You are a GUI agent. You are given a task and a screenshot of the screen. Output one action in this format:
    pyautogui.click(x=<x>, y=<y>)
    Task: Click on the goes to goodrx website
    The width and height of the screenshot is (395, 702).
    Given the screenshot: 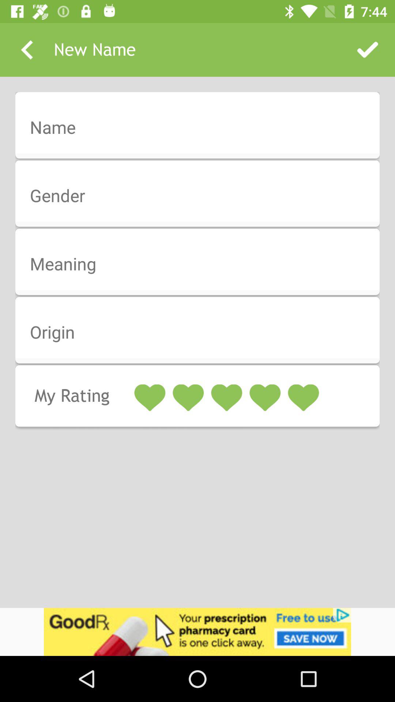 What is the action you would take?
    pyautogui.click(x=197, y=632)
    